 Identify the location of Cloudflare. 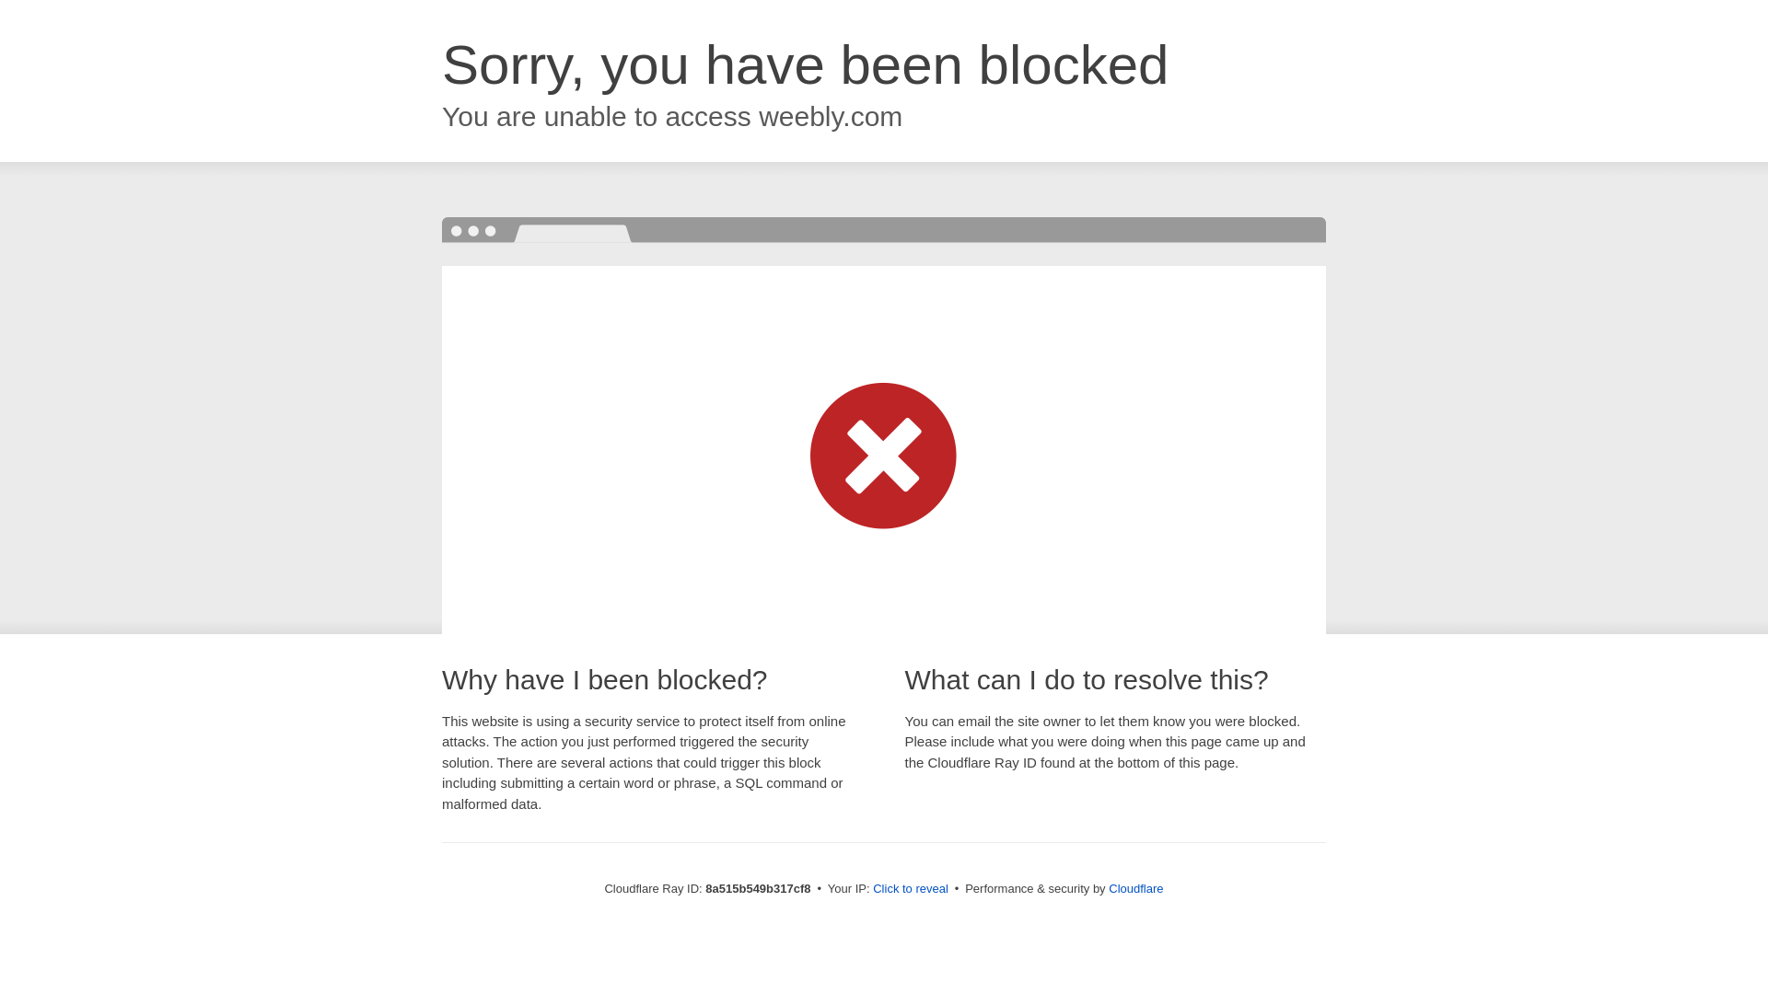
(1135, 888).